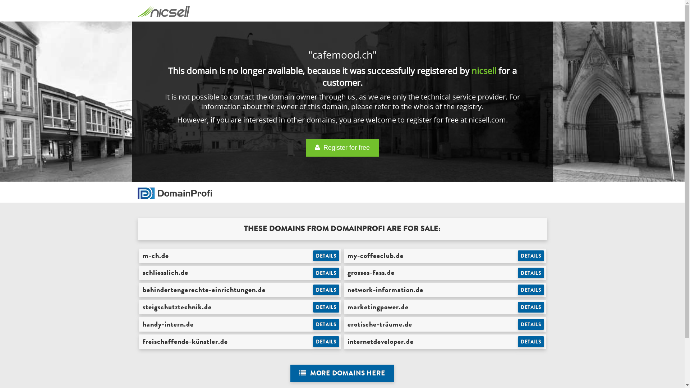 The height and width of the screenshot is (388, 690). What do you see at coordinates (531, 307) in the screenshot?
I see `DETAILS` at bounding box center [531, 307].